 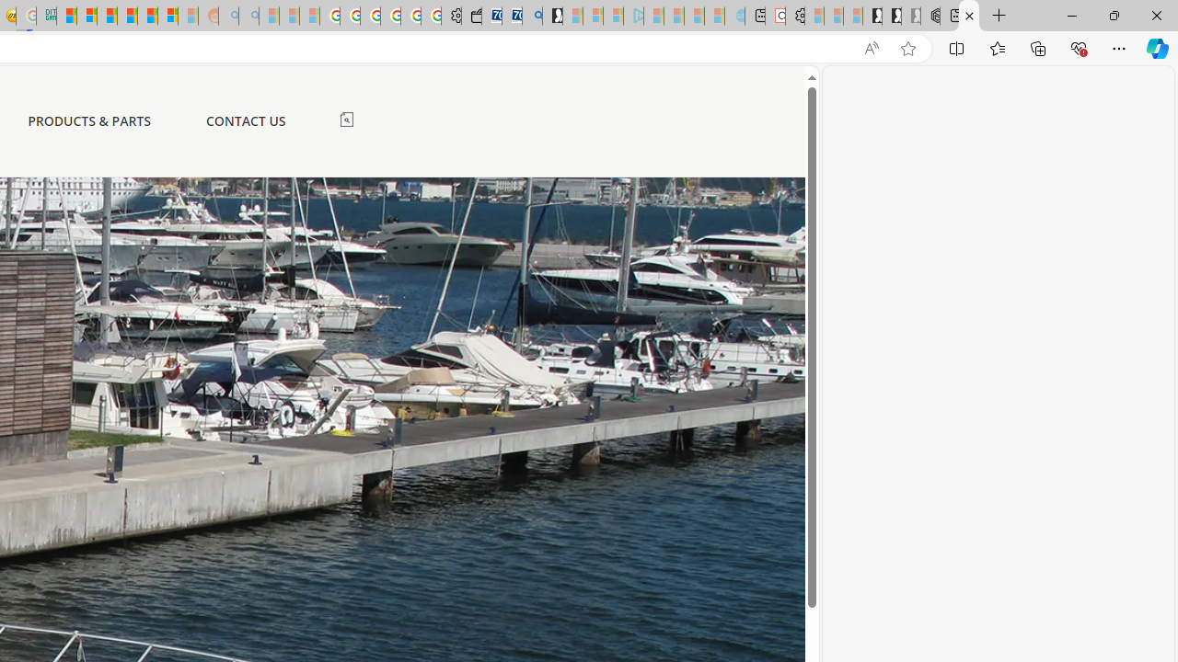 I want to click on CONTACT US, so click(x=245, y=120).